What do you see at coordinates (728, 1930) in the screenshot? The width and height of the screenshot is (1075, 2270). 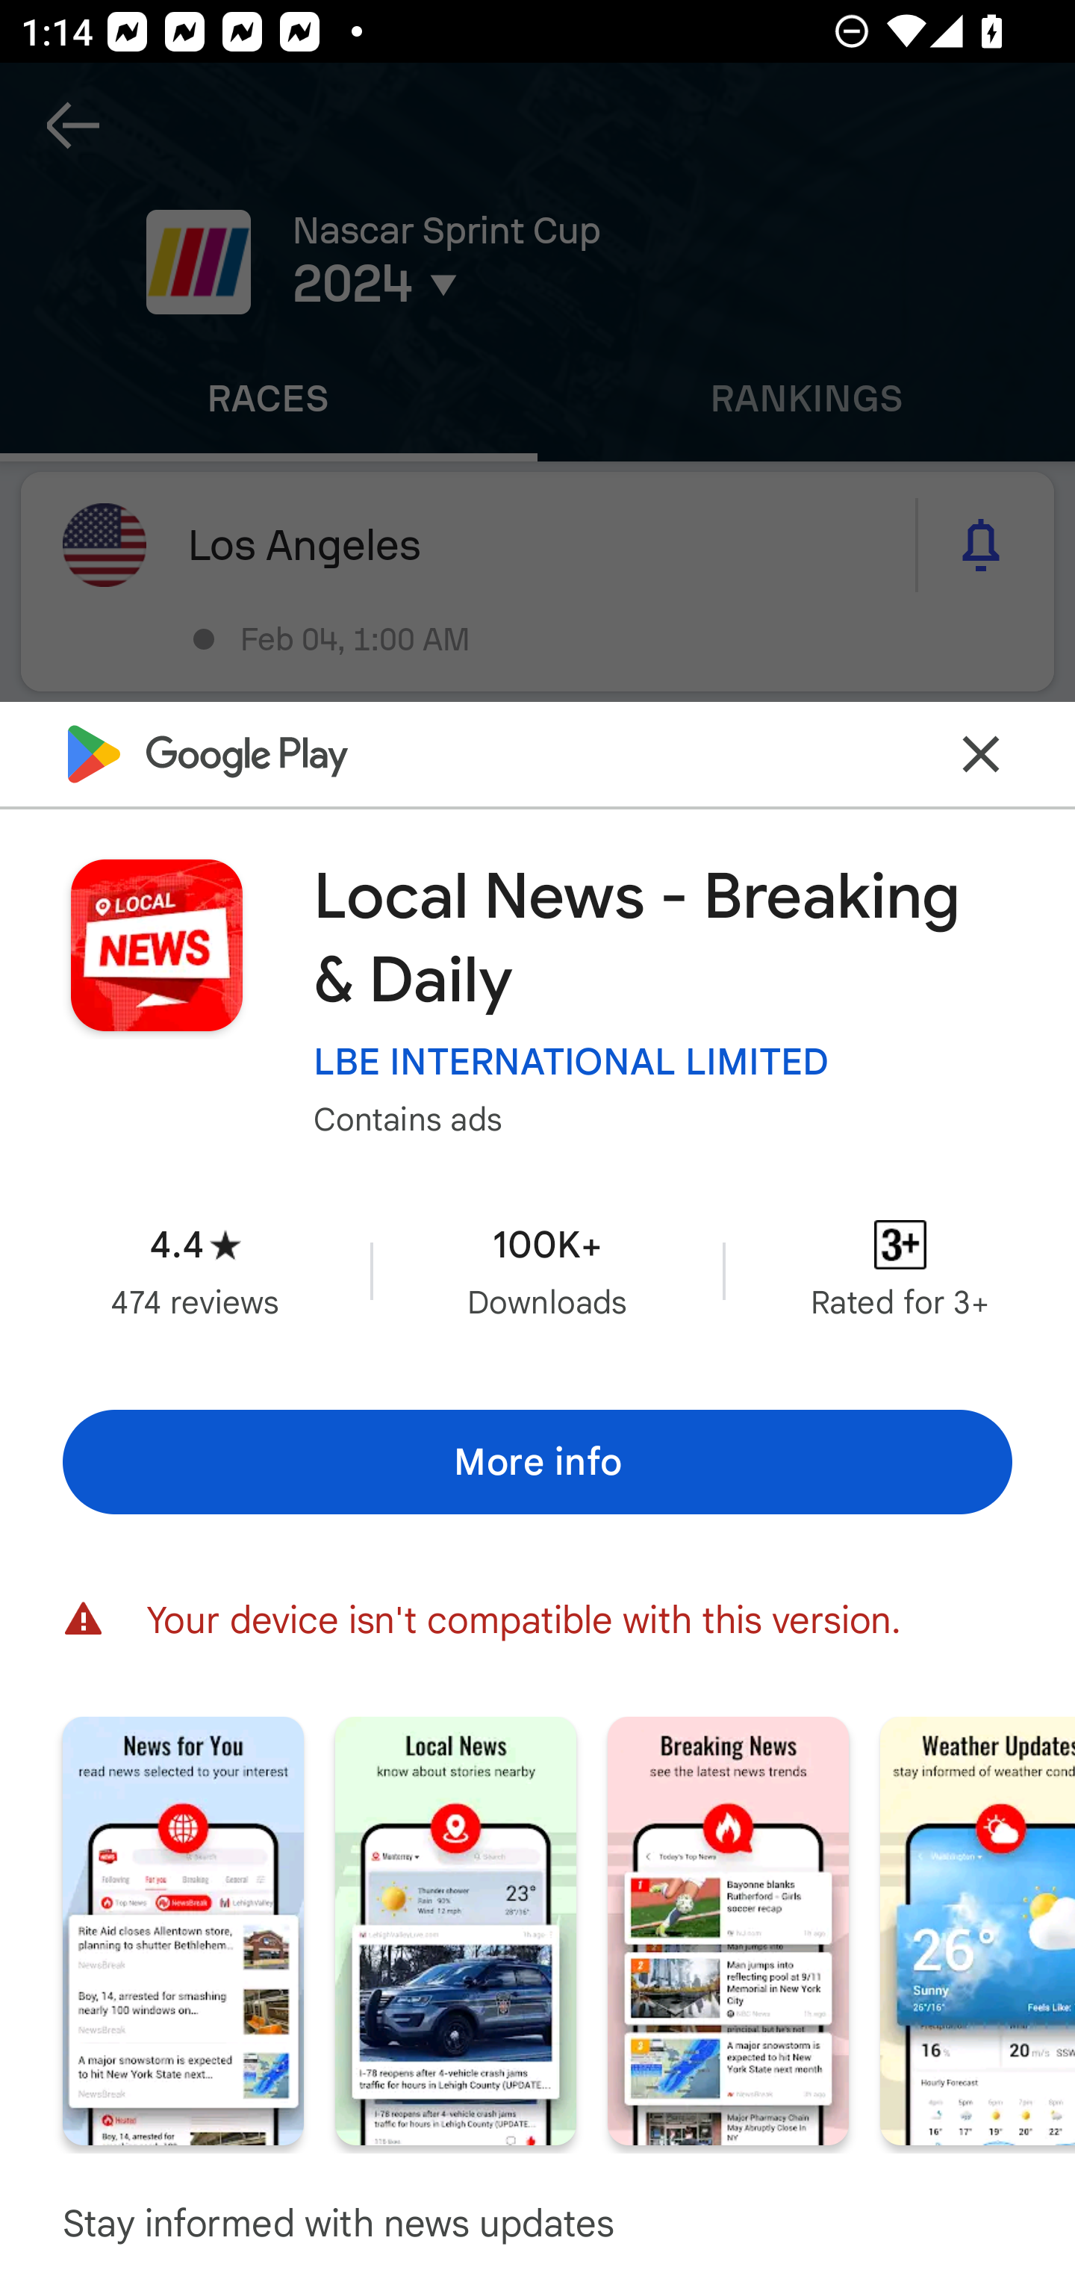 I see `Screenshot "3" of "4"` at bounding box center [728, 1930].